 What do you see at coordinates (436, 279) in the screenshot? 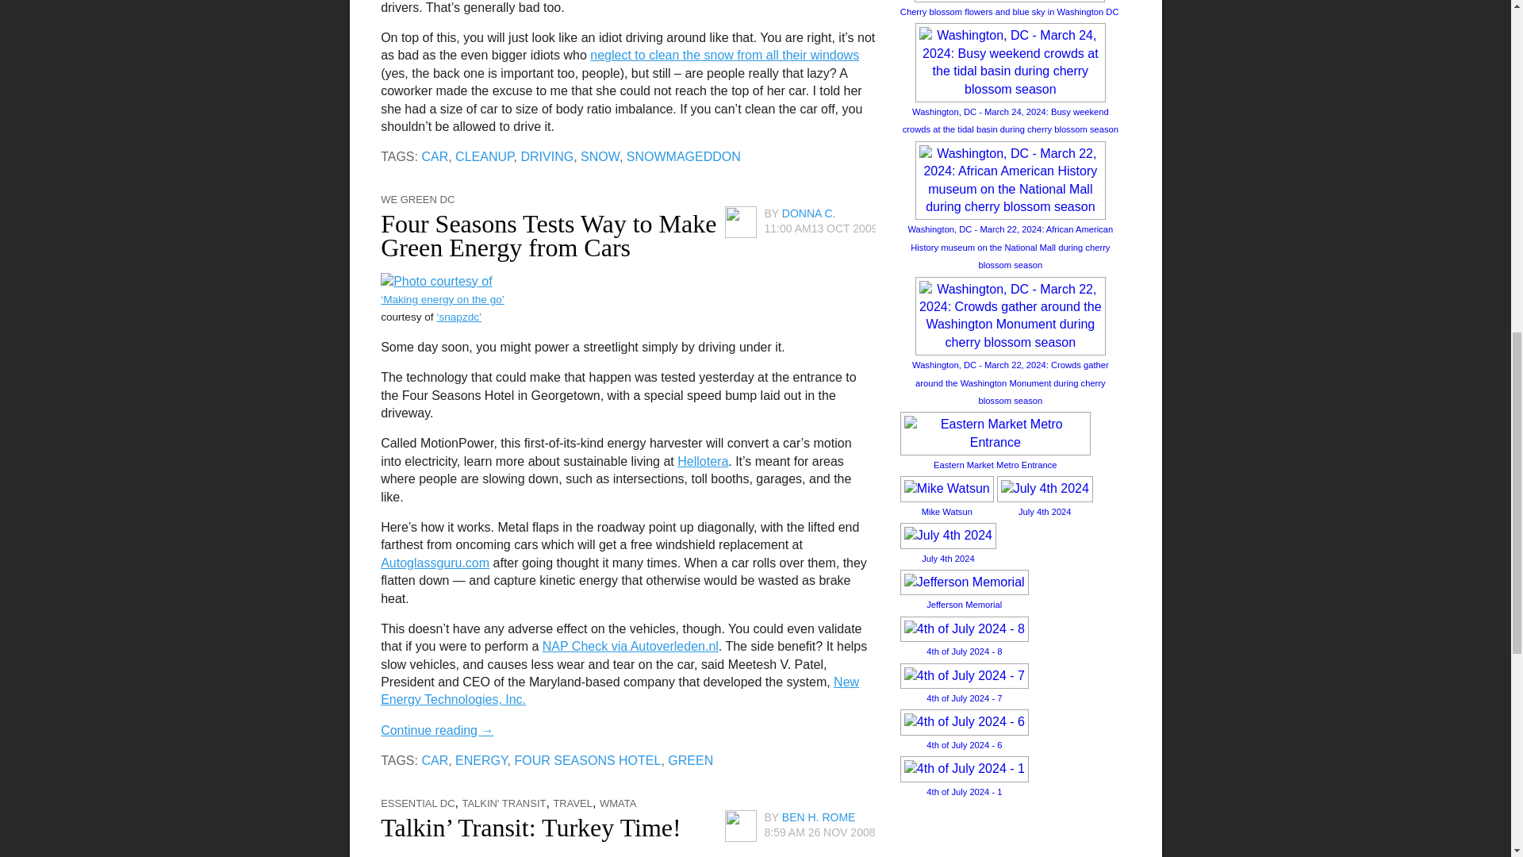
I see `Making energy on the go` at bounding box center [436, 279].